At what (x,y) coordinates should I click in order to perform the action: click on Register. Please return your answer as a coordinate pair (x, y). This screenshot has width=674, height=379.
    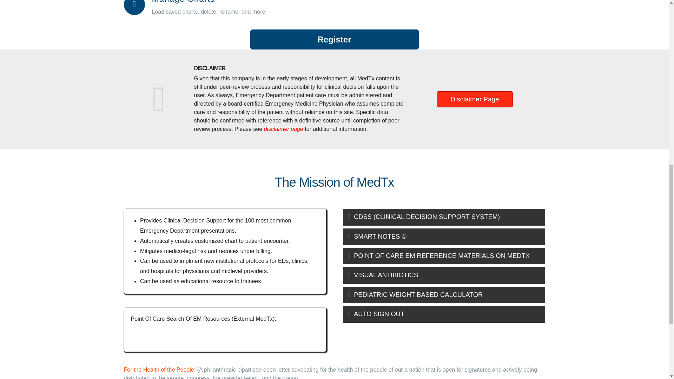
    Looking at the image, I should click on (334, 39).